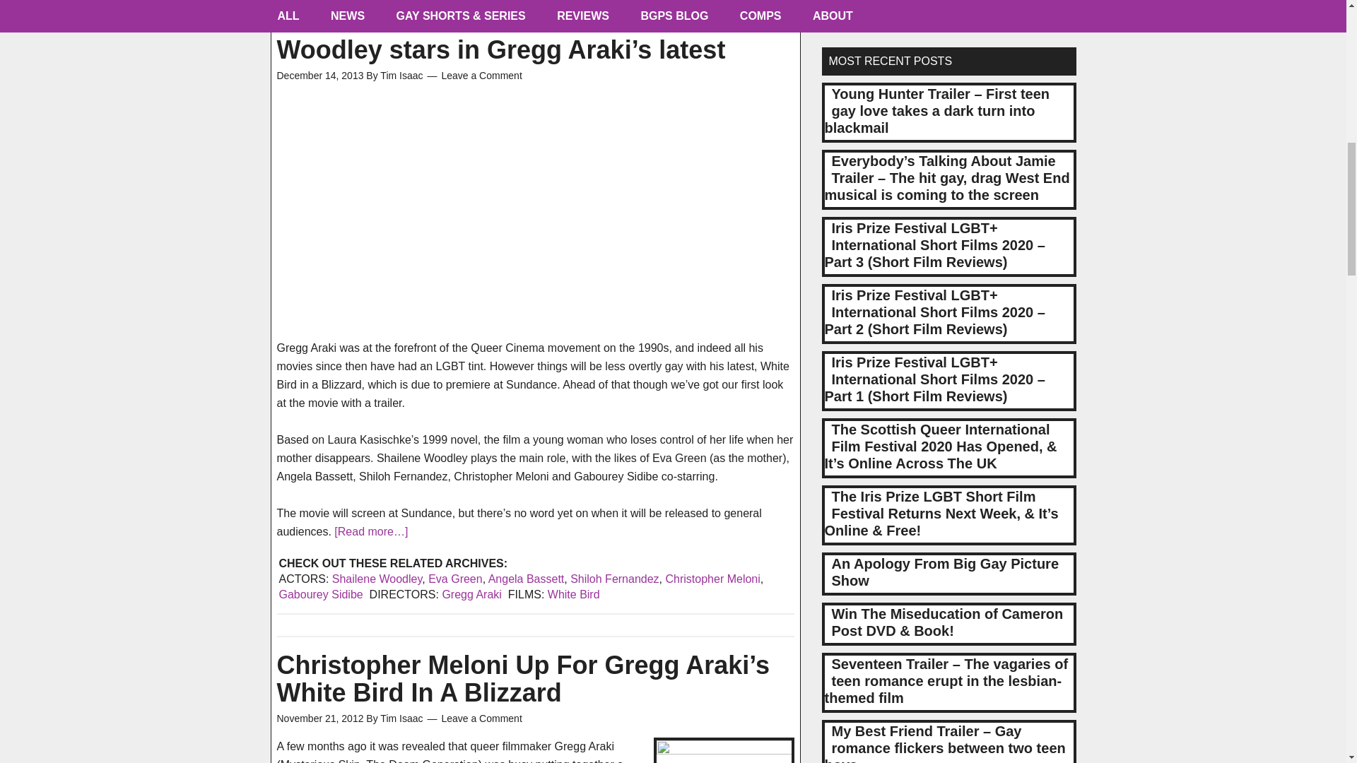  What do you see at coordinates (377, 579) in the screenshot?
I see `Shailene Woodley` at bounding box center [377, 579].